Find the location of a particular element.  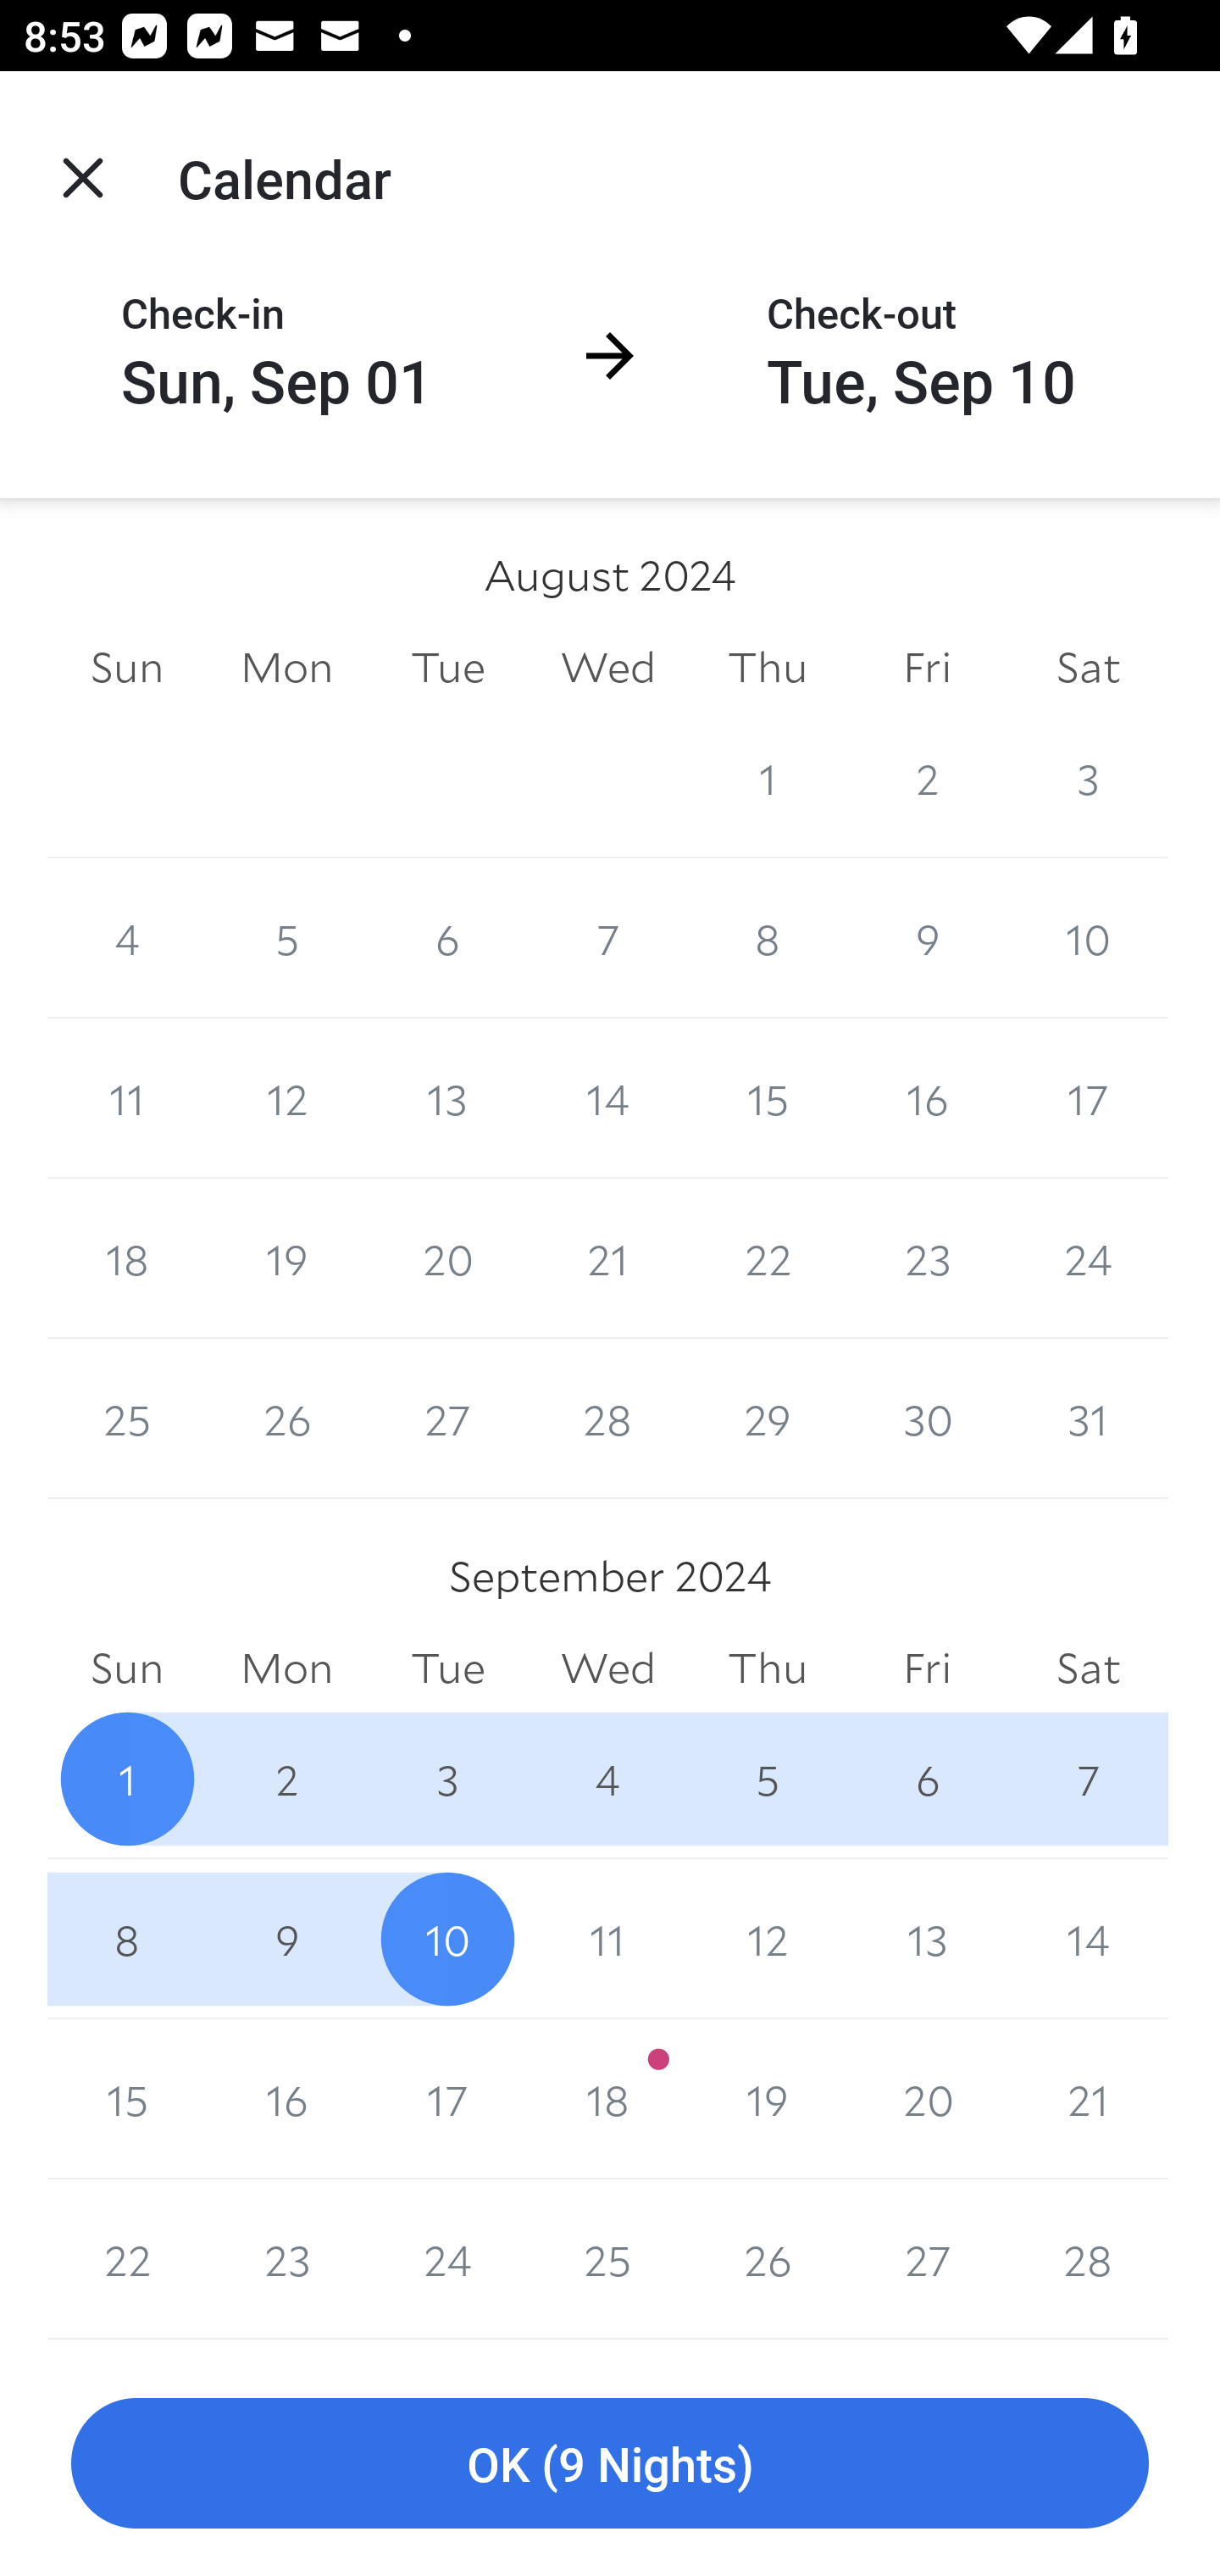

2 2 August 2024 is located at coordinates (927, 778).